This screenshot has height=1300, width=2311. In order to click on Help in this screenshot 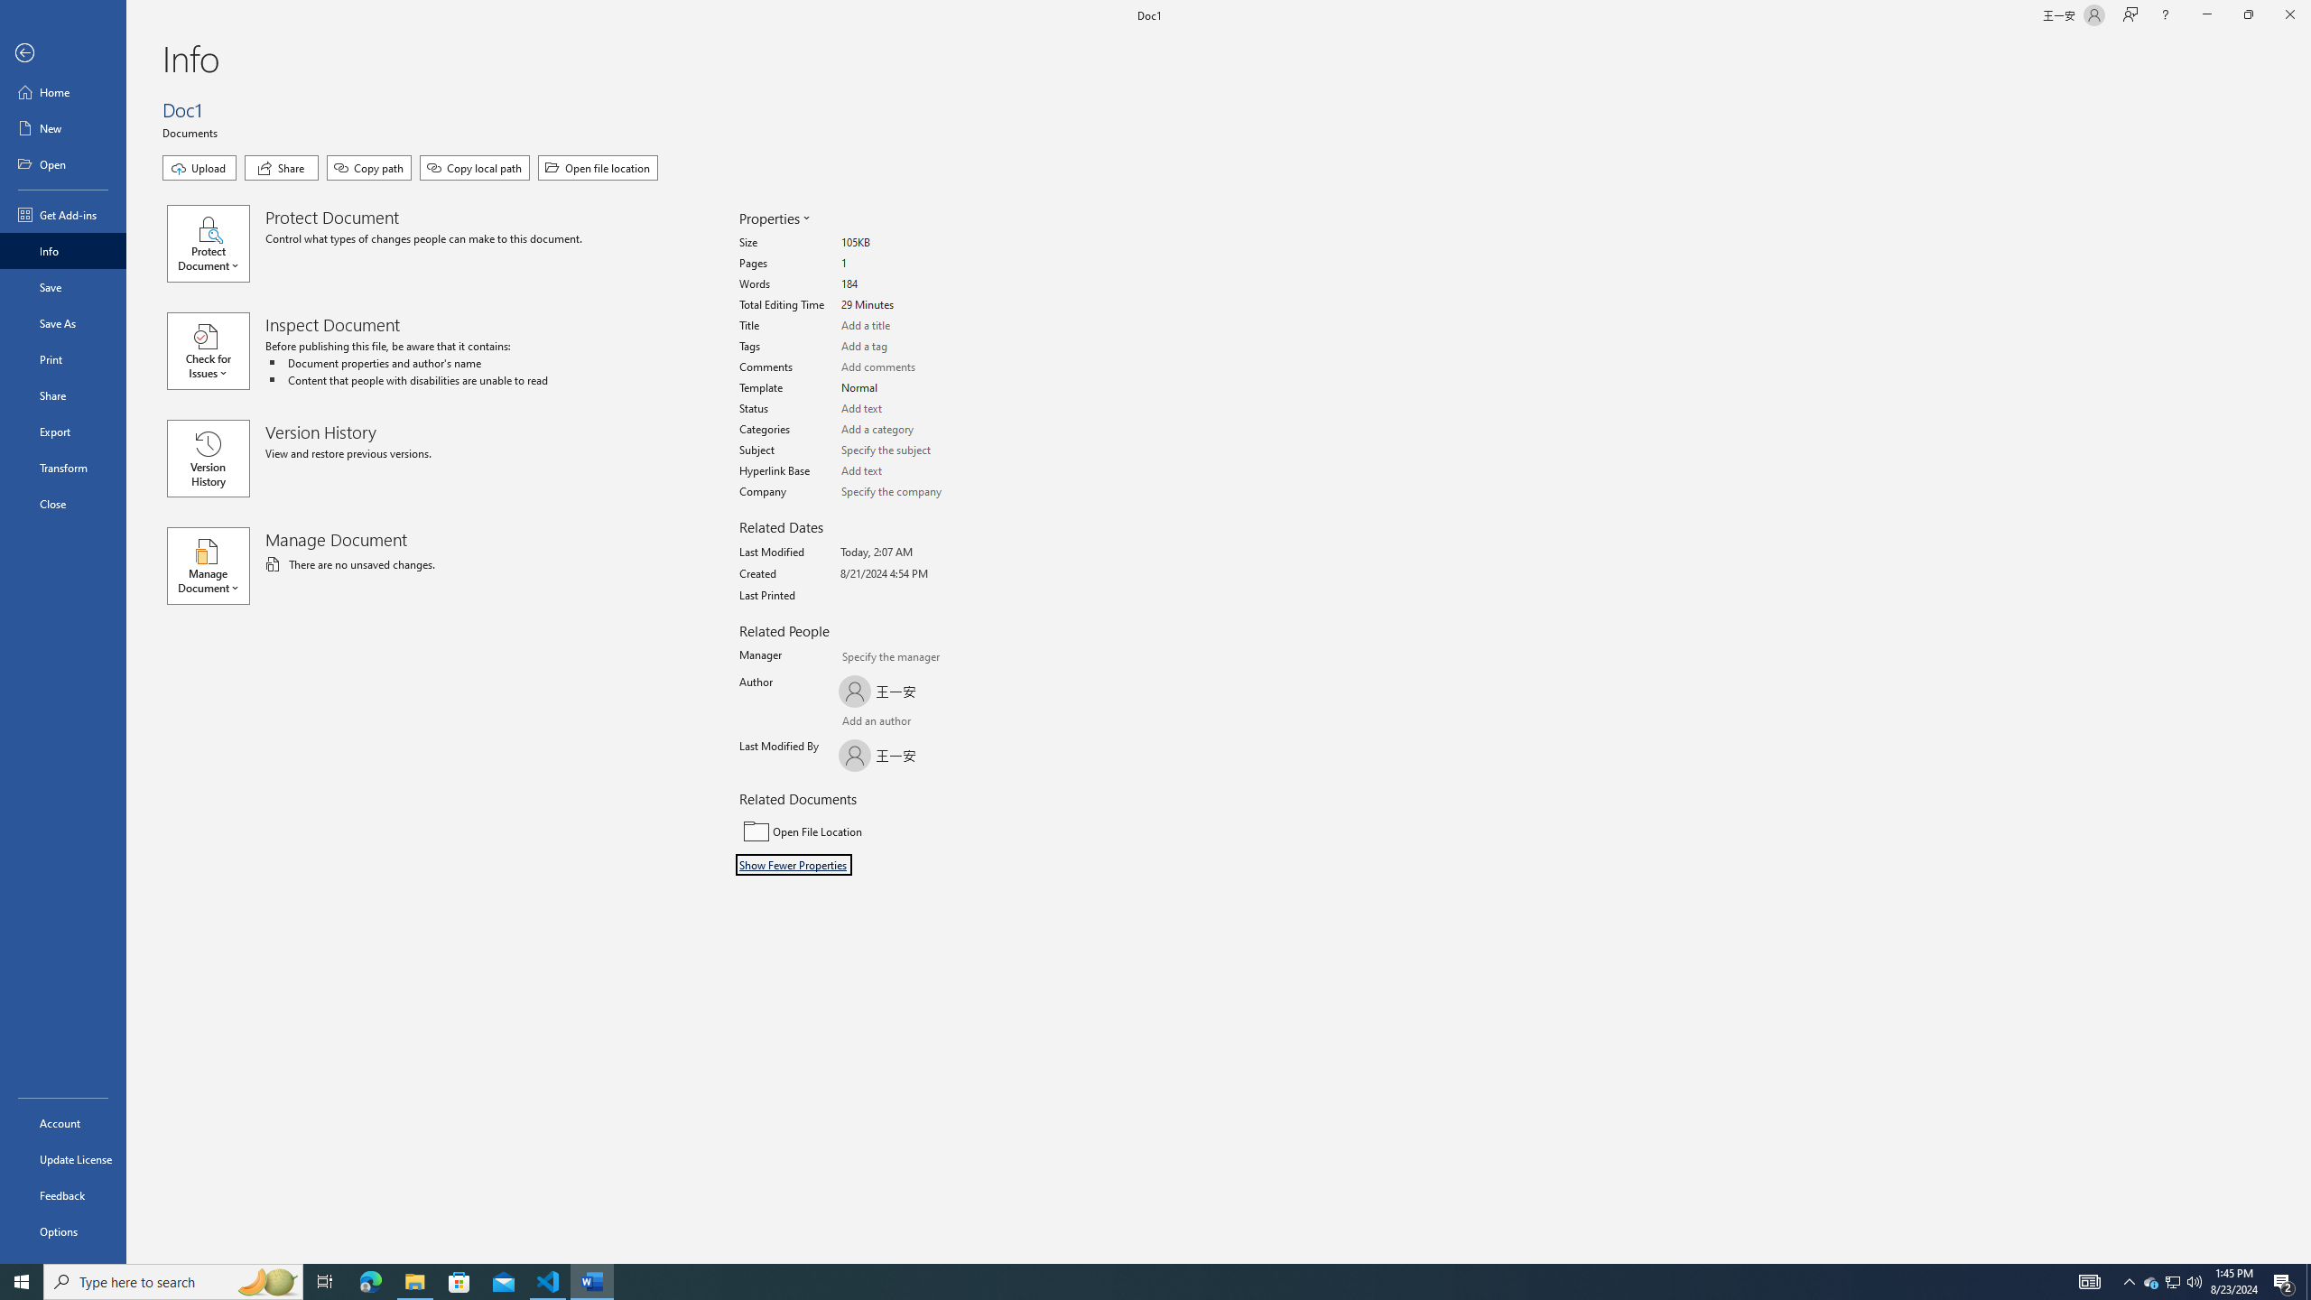, I will do `click(2165, 15)`.